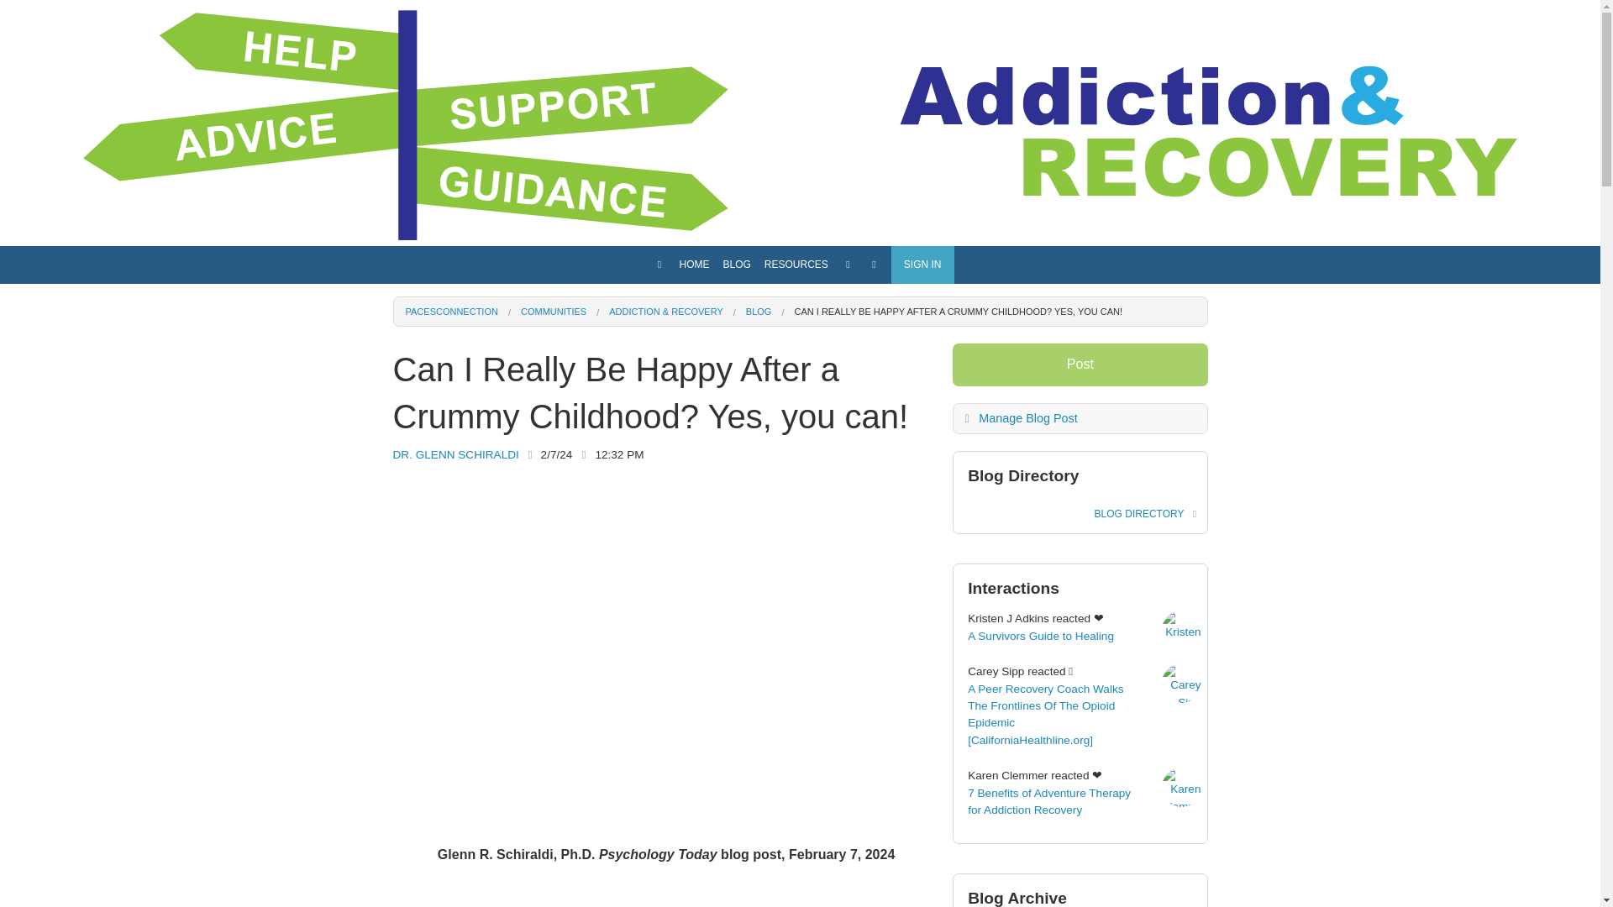 Image resolution: width=1613 pixels, height=907 pixels. I want to click on ALL CATEGORIES, so click(796, 328).